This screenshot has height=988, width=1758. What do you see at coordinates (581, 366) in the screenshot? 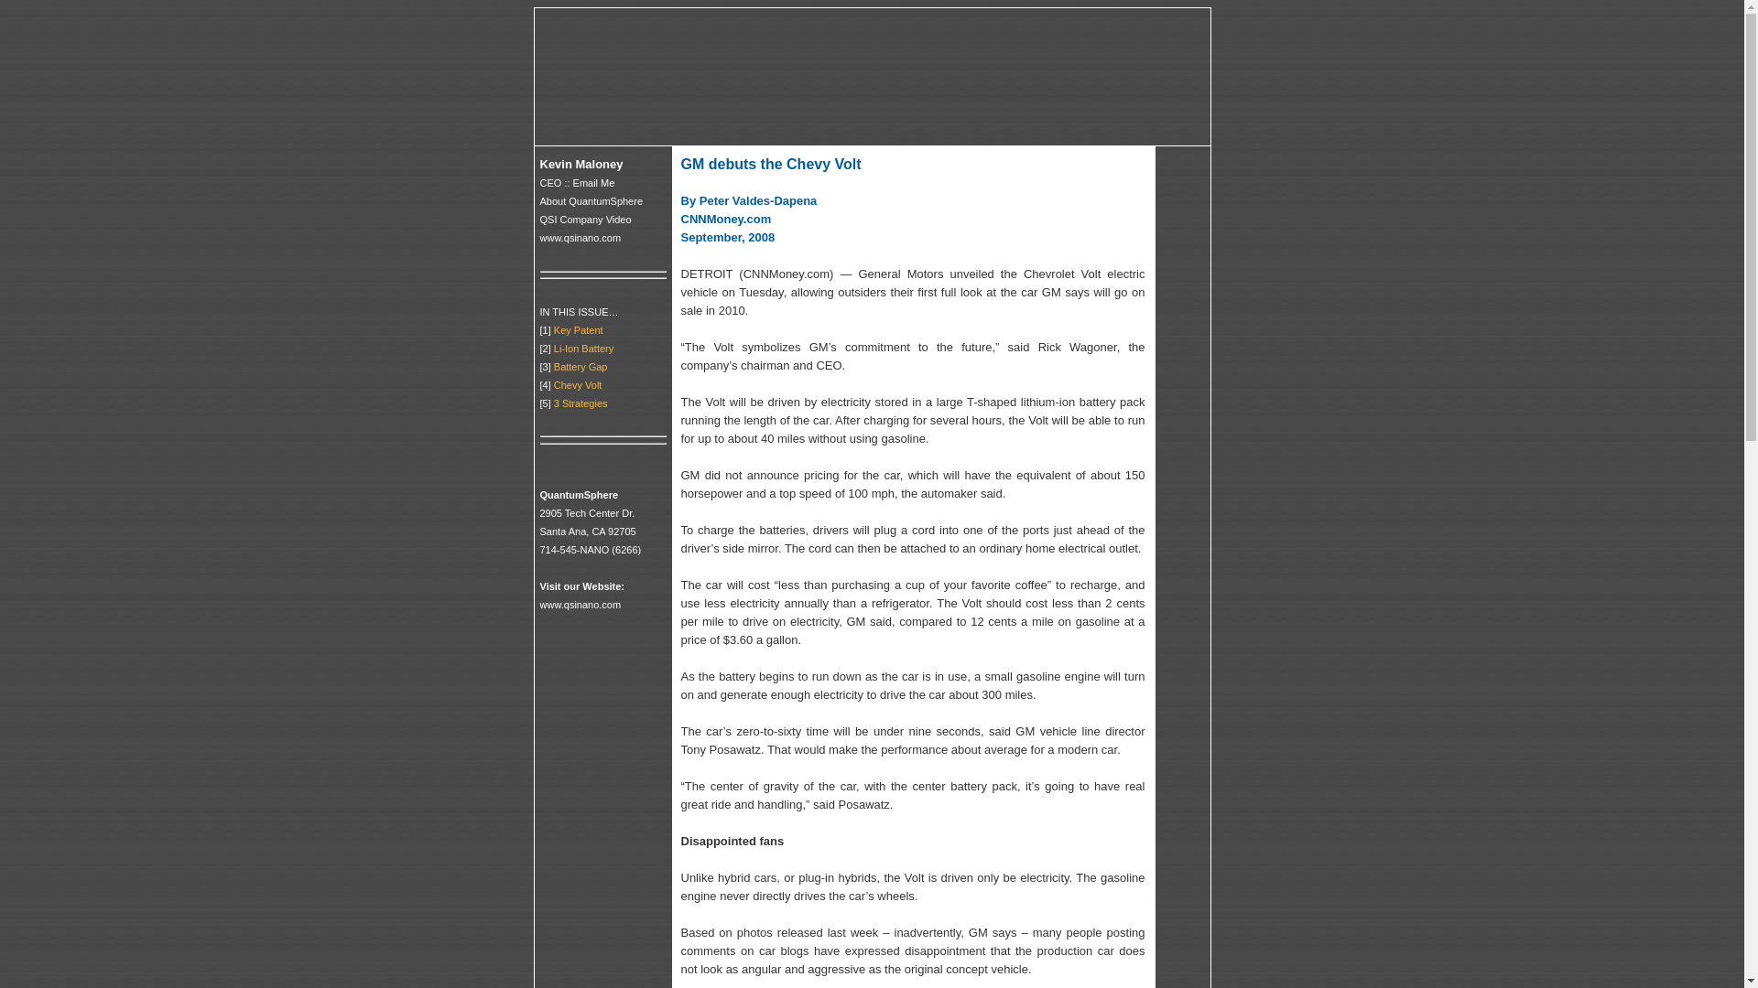
I see `Battery Gap` at bounding box center [581, 366].